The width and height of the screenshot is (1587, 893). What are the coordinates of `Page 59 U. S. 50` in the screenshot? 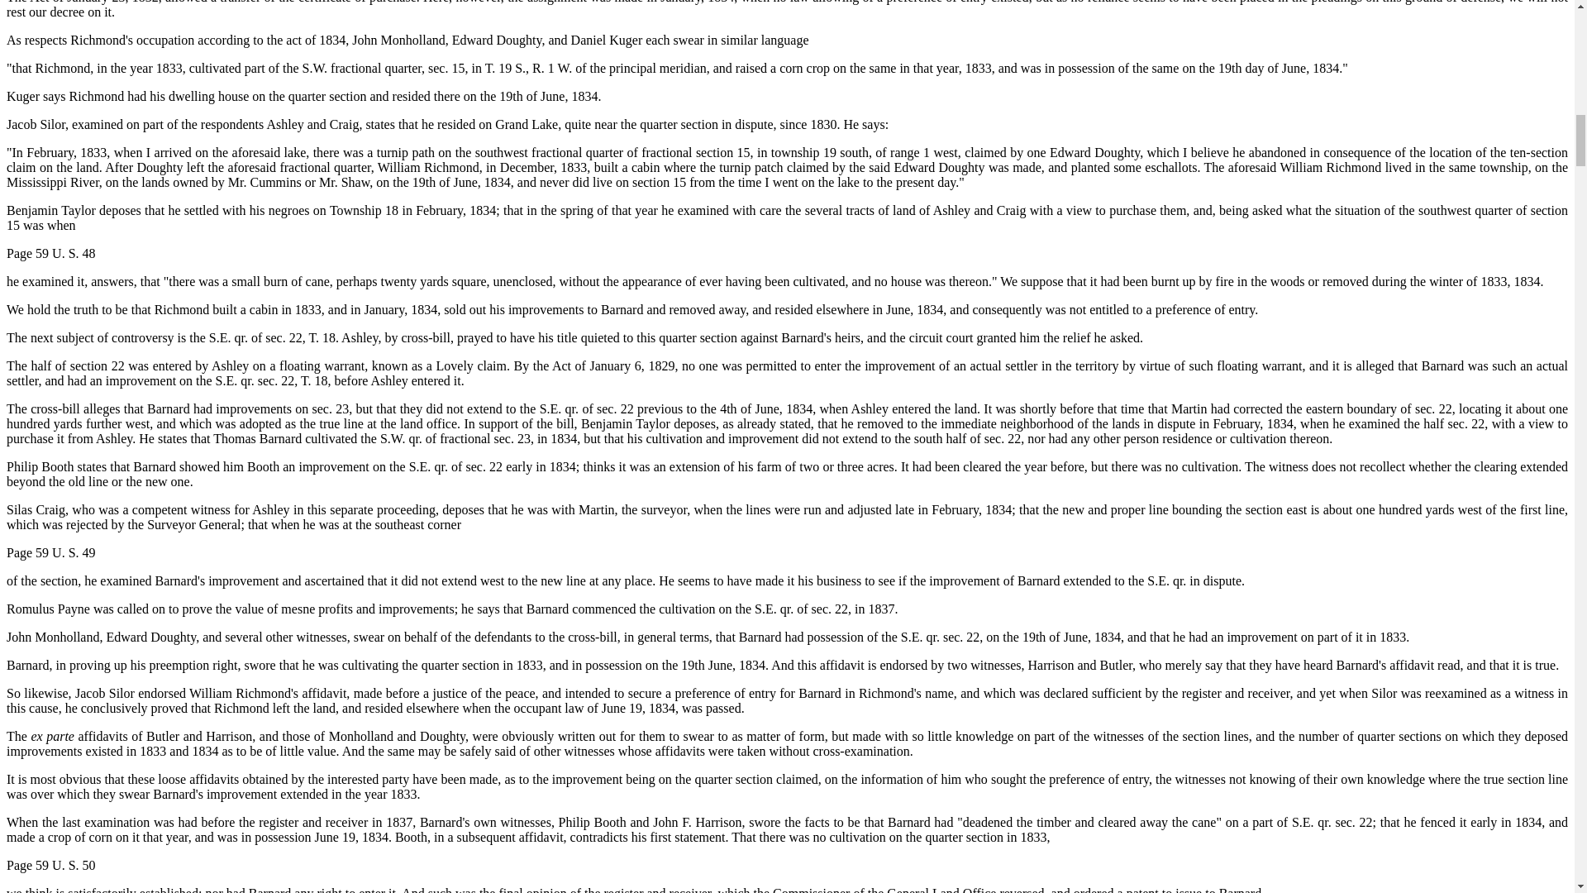 It's located at (50, 865).